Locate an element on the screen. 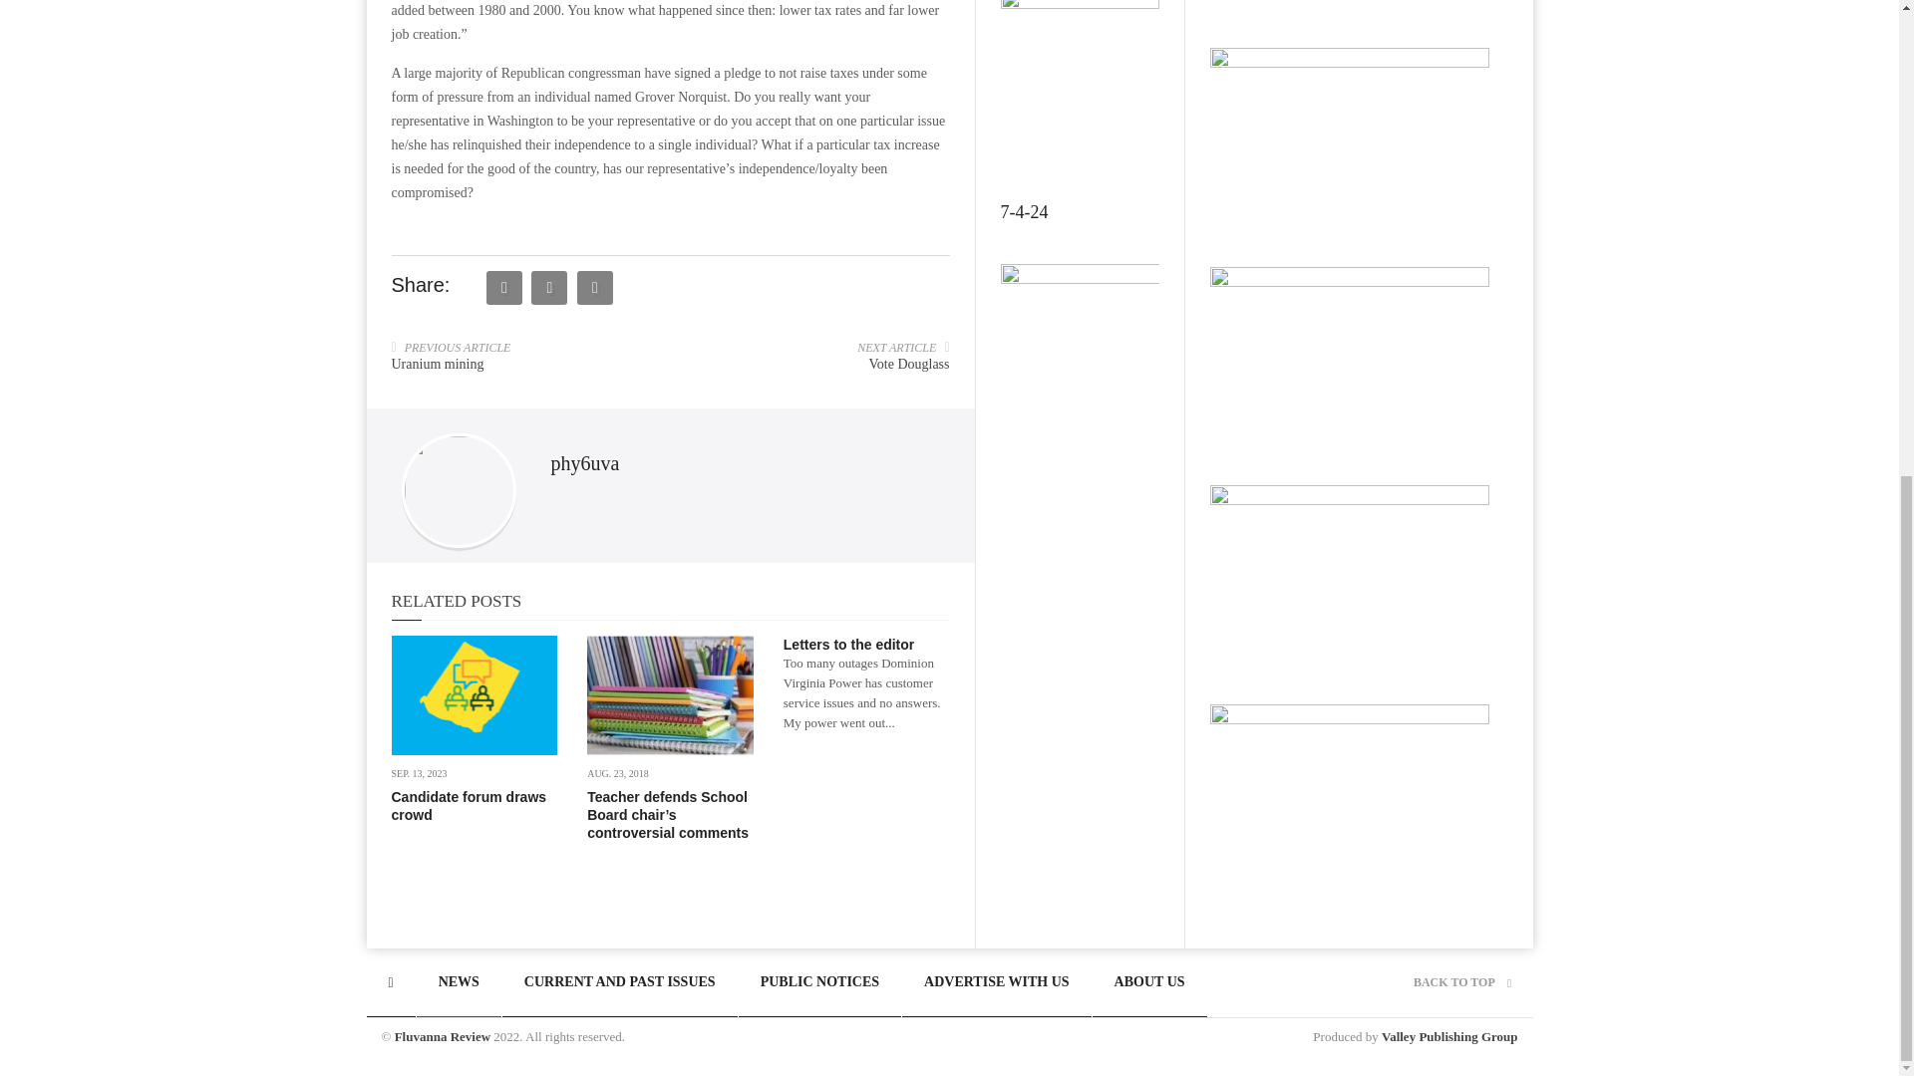  Uranium mining is located at coordinates (437, 363).